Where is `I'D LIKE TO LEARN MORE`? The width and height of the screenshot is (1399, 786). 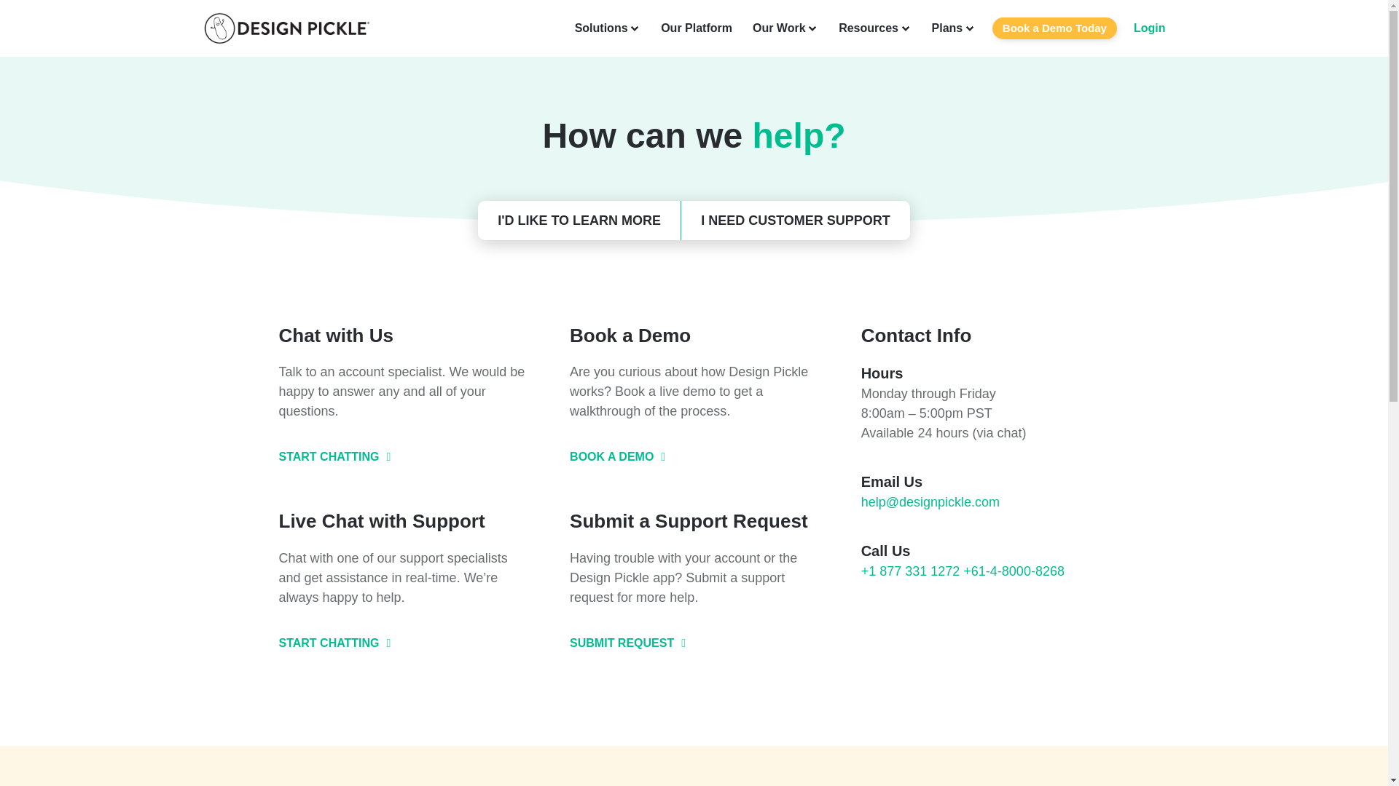
I'D LIKE TO LEARN MORE is located at coordinates (579, 221).